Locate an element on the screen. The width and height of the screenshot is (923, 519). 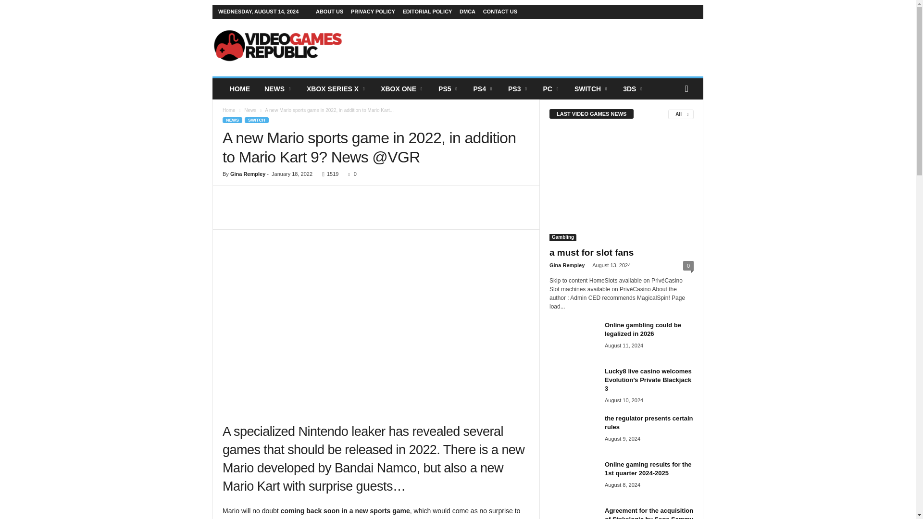
HOME is located at coordinates (239, 89).